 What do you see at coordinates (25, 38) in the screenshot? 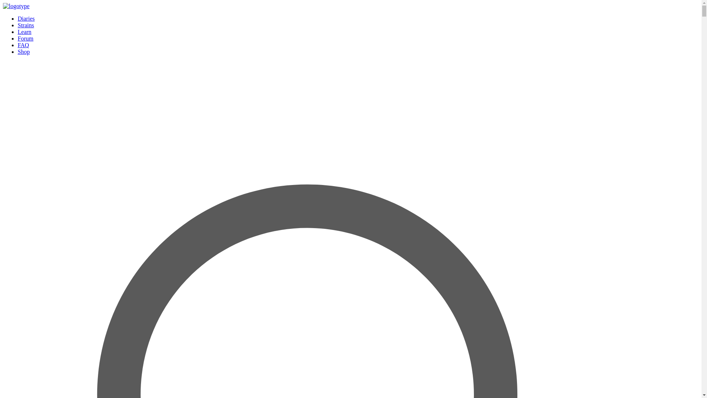
I see `Forum` at bounding box center [25, 38].